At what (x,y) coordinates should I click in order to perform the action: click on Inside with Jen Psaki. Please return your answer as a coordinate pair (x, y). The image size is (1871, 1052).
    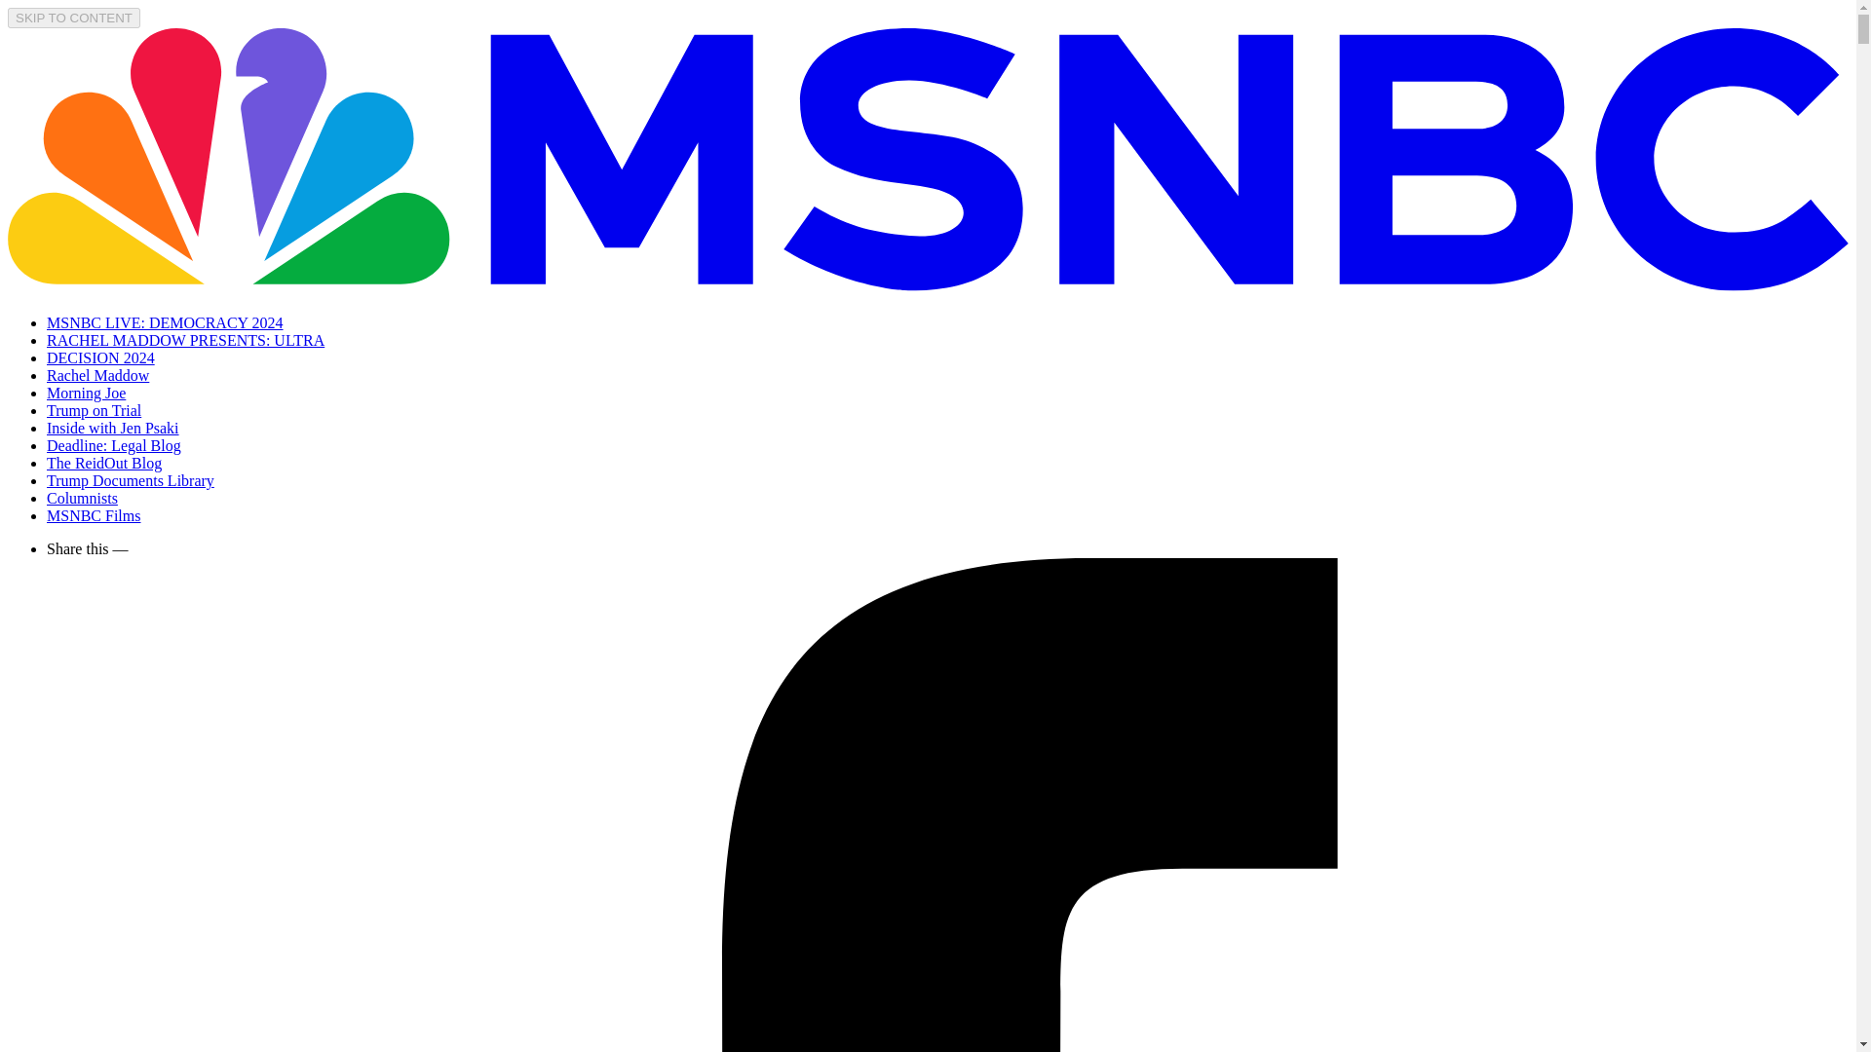
    Looking at the image, I should click on (113, 428).